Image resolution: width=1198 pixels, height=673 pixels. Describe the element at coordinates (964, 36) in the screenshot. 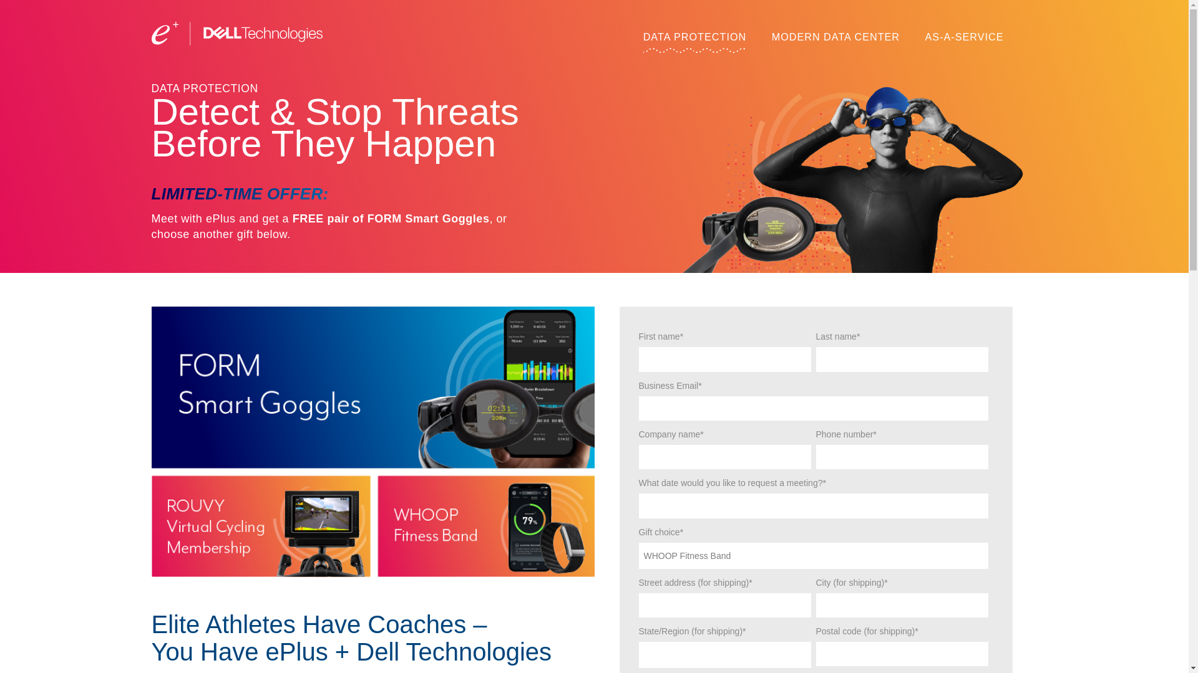

I see `AS-A-SERVICE` at that location.